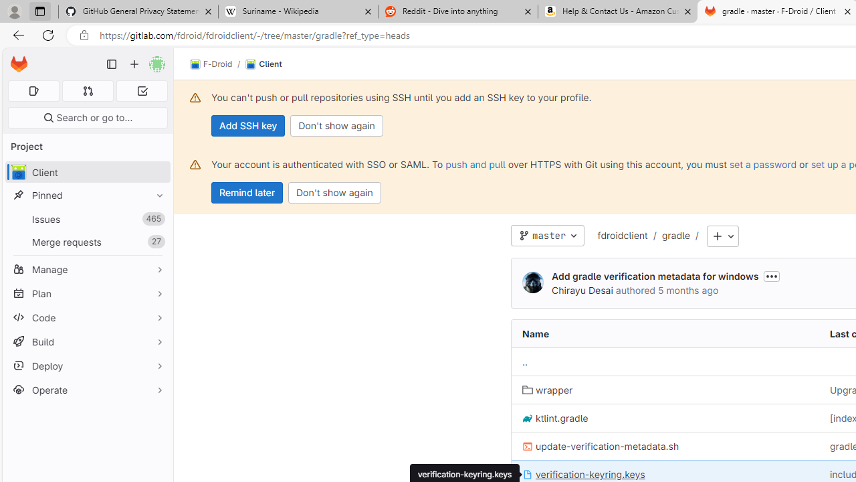 Image resolution: width=856 pixels, height=482 pixels. What do you see at coordinates (87, 242) in the screenshot?
I see `Merge requests27` at bounding box center [87, 242].